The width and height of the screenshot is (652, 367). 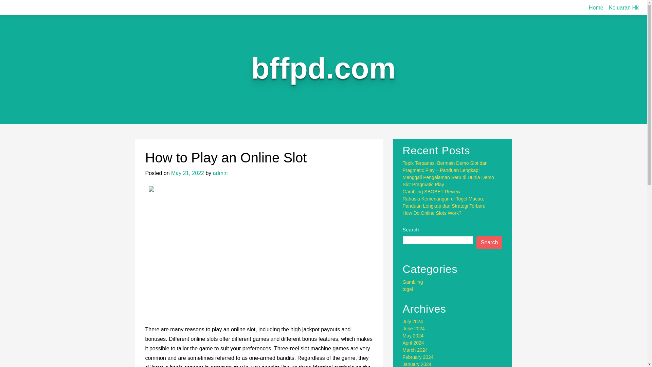 I want to click on Home, so click(x=596, y=7).